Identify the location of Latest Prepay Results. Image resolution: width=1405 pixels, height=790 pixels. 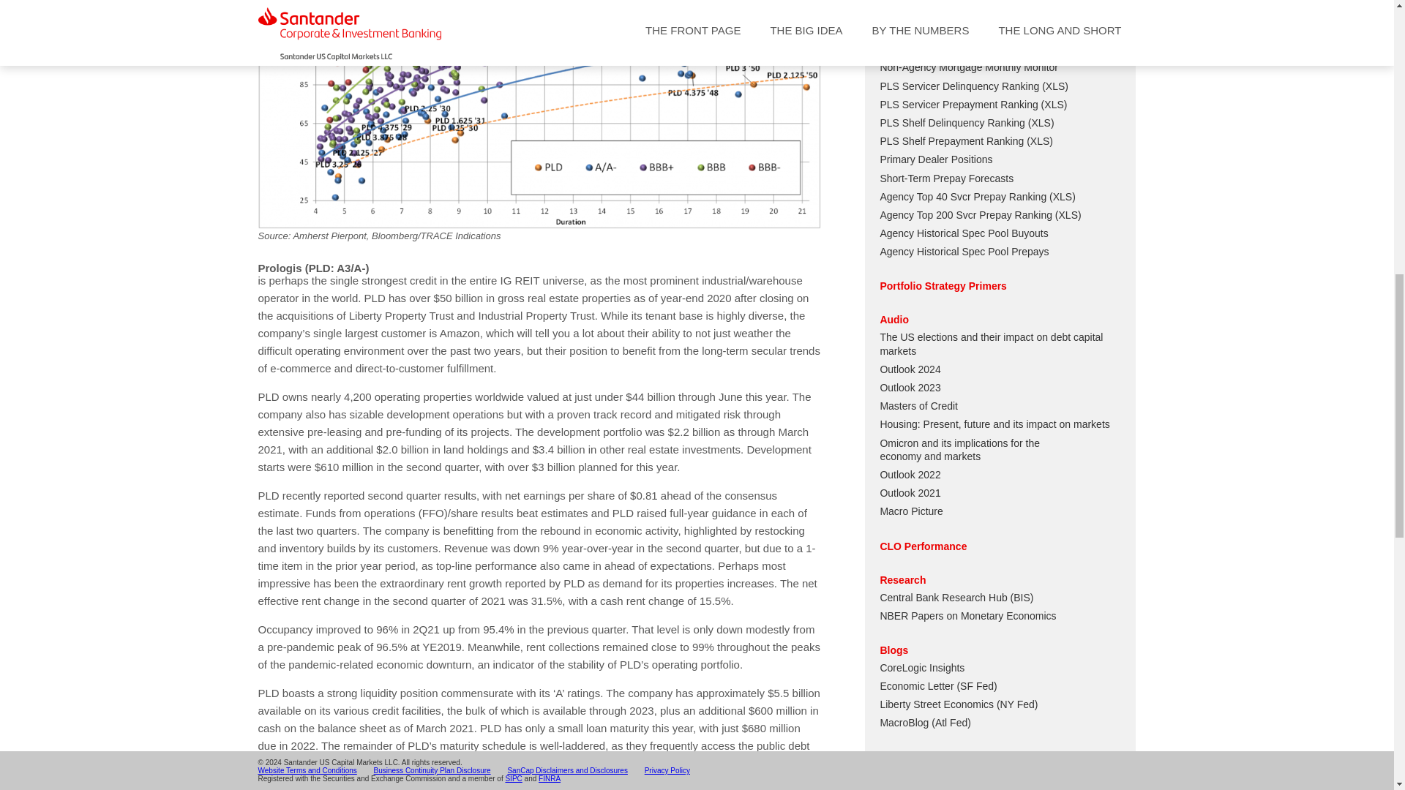
(929, 48).